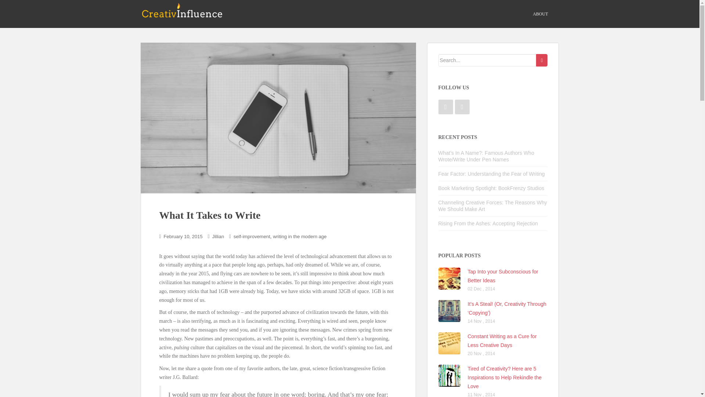 This screenshot has height=397, width=705. I want to click on writing in the modern age, so click(300, 237).